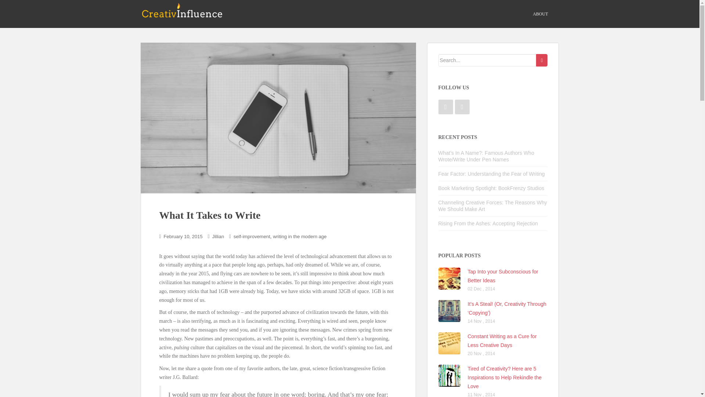 This screenshot has height=397, width=705. I want to click on writing in the modern age, so click(300, 237).